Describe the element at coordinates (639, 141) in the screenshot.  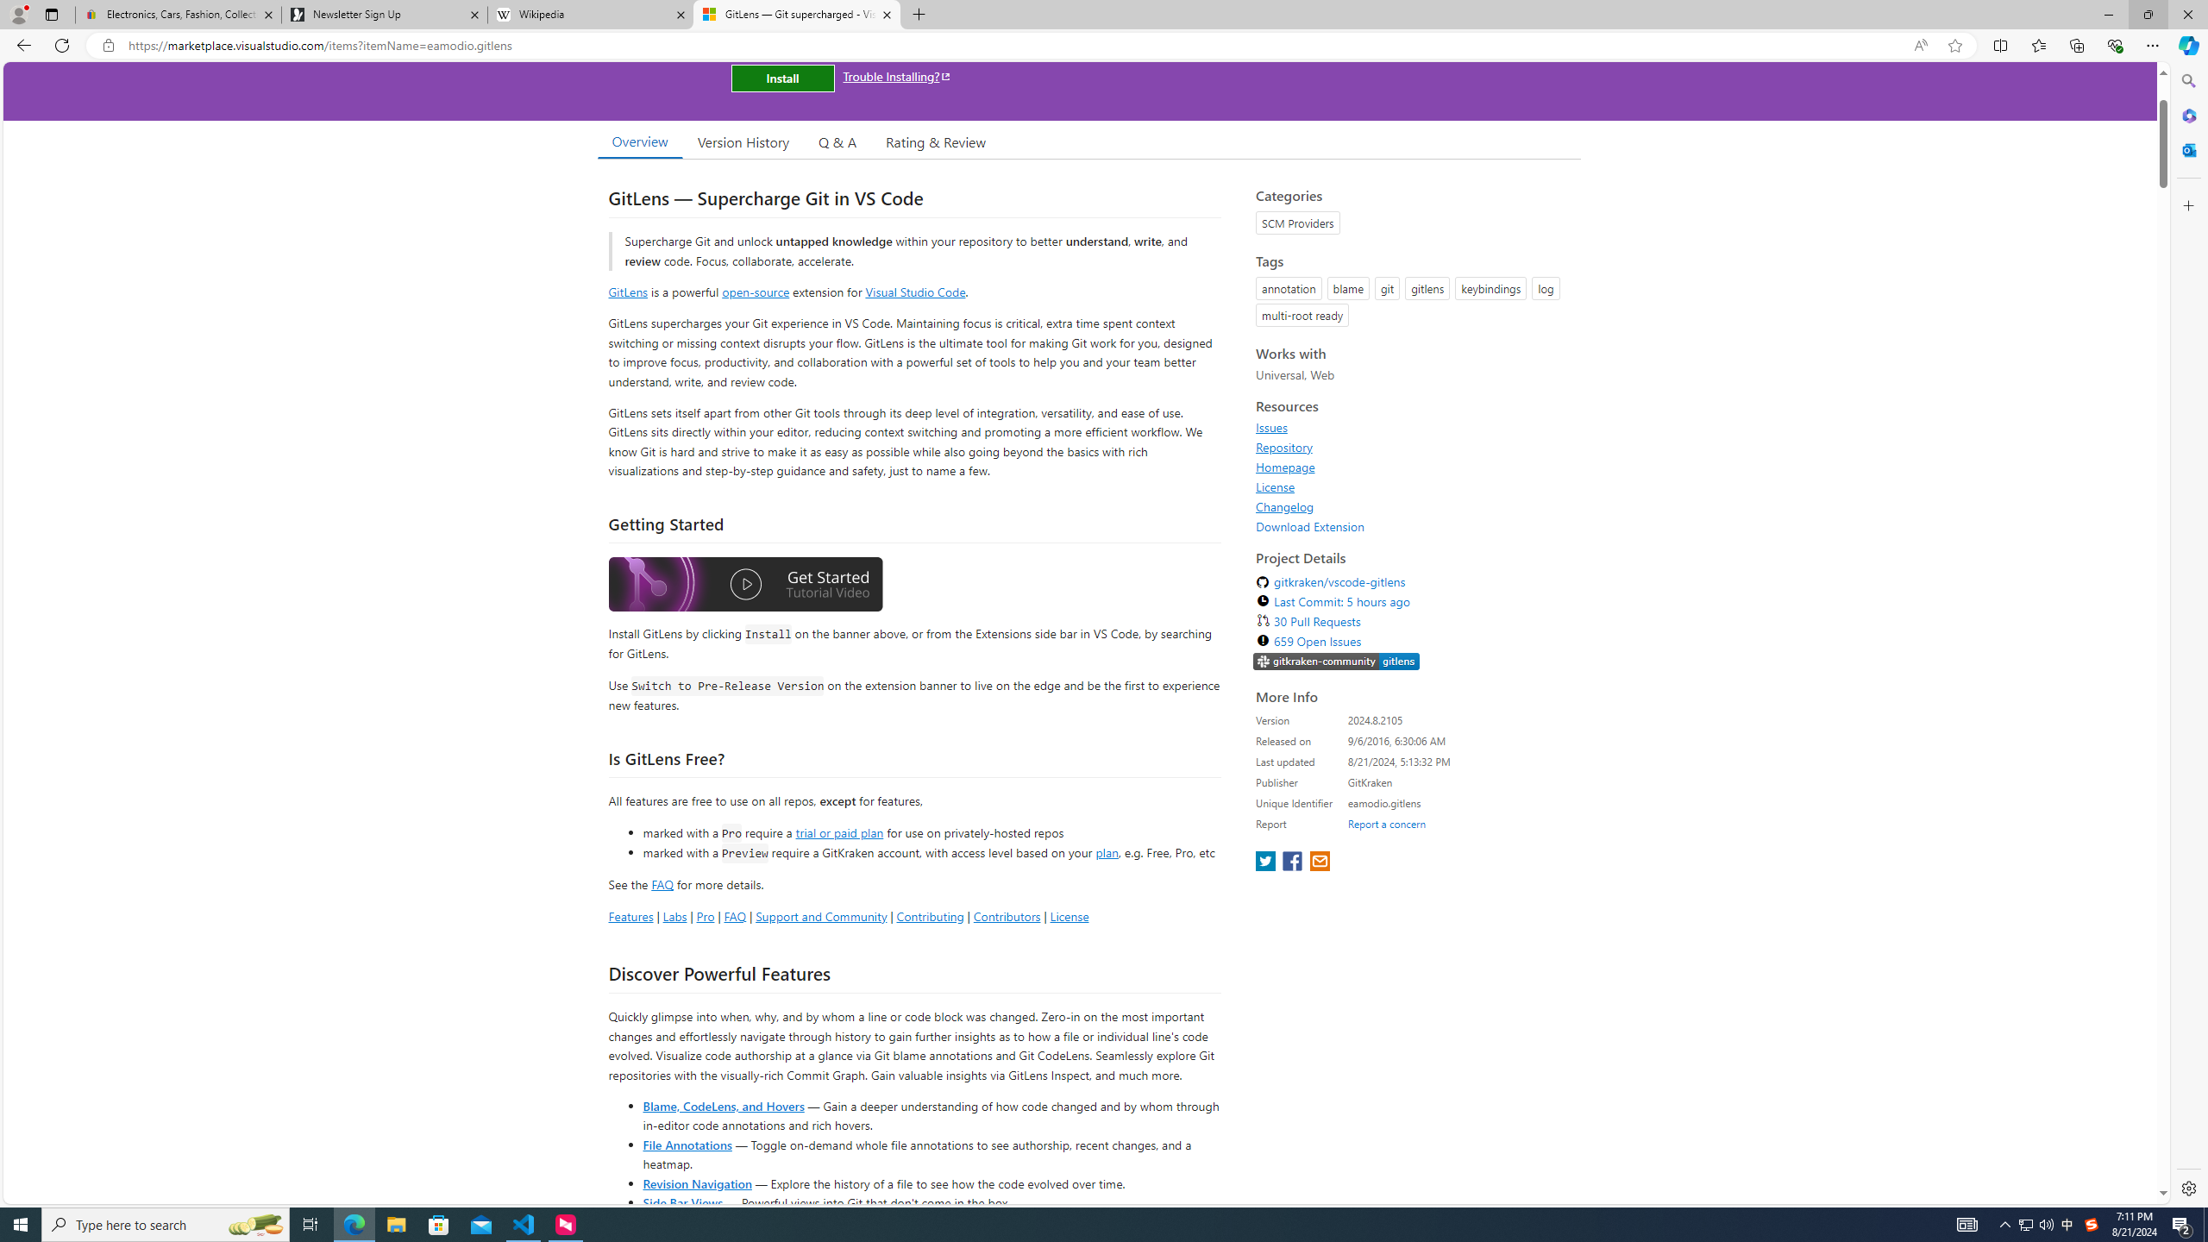
I see `Overview` at that location.